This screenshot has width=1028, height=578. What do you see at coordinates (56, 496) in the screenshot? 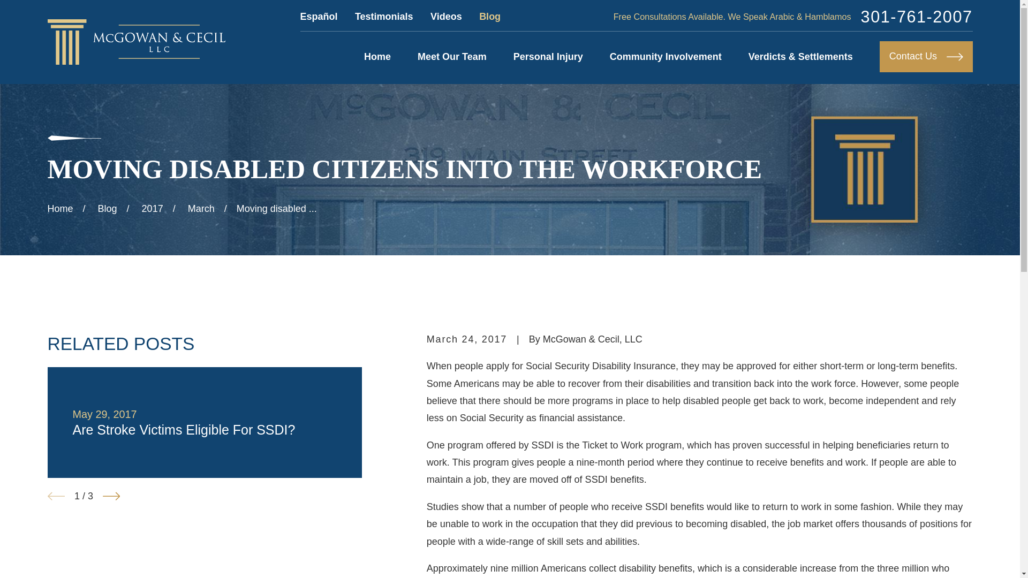
I see `View previous item` at bounding box center [56, 496].